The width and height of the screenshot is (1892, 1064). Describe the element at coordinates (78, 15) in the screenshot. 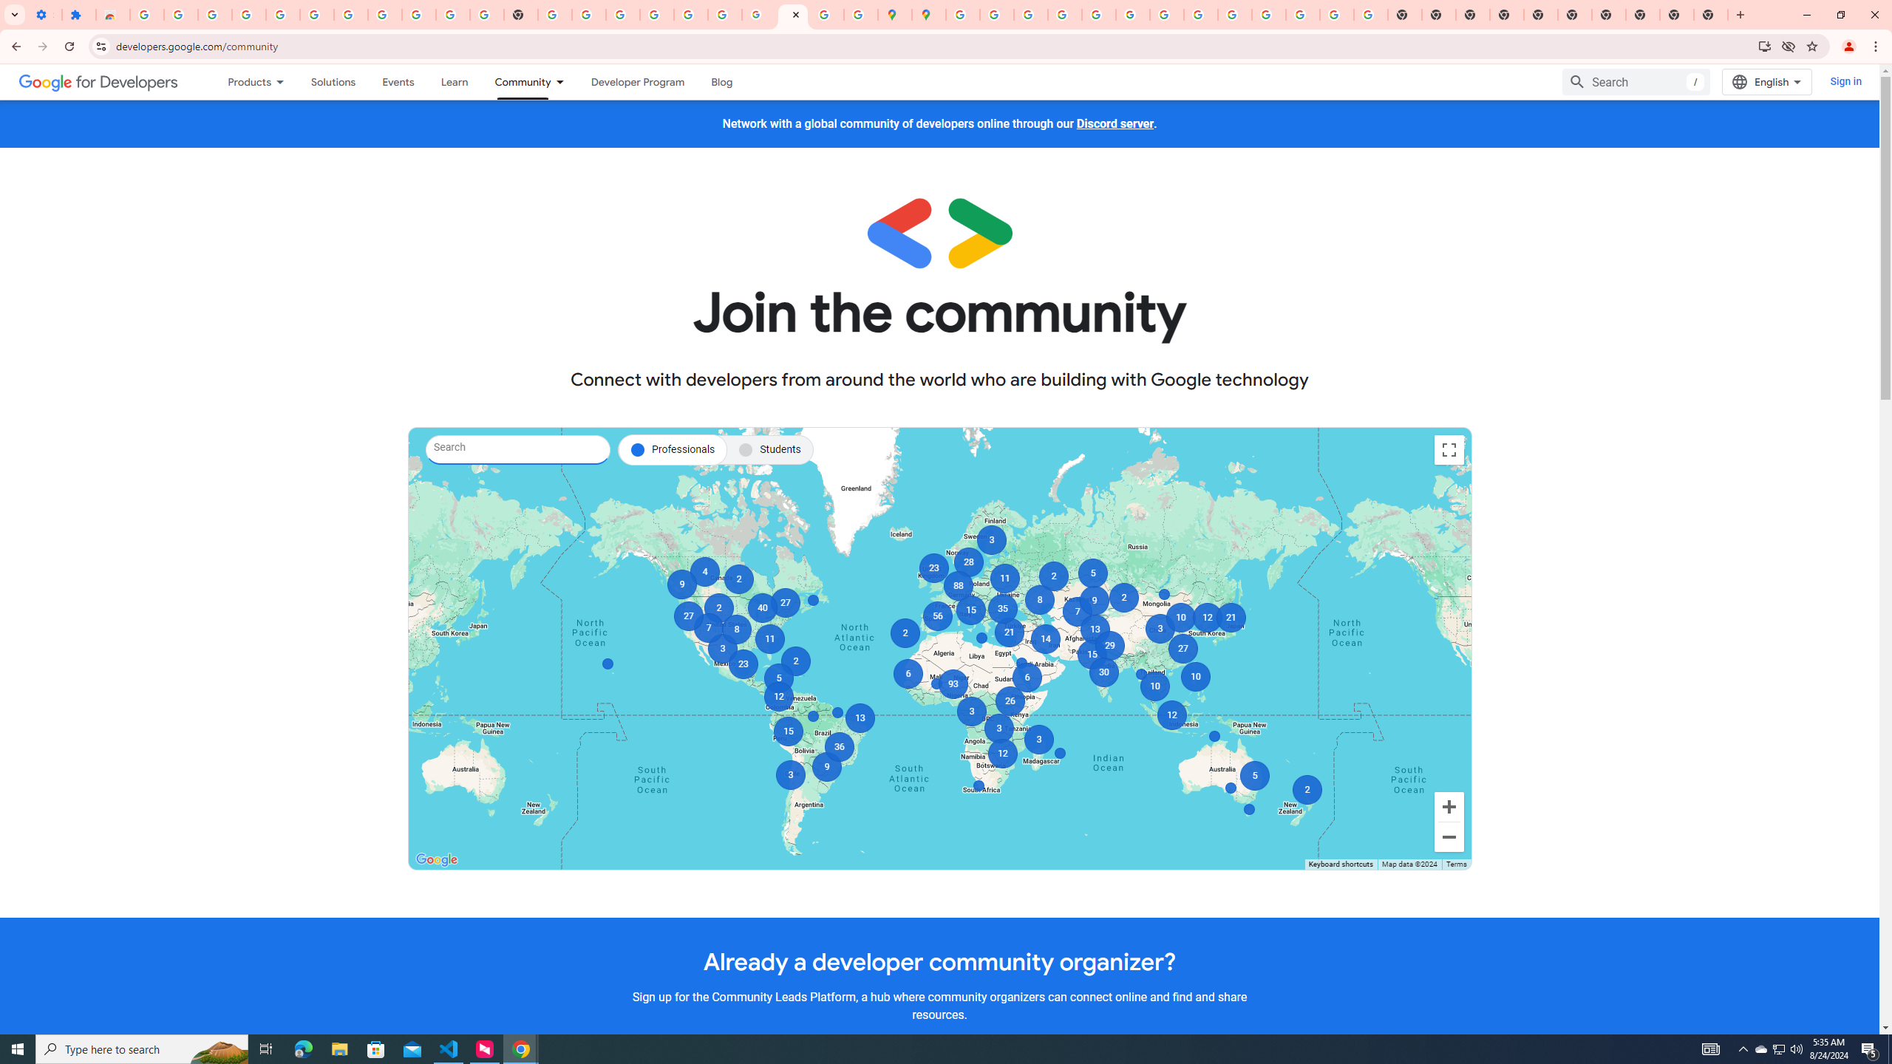

I see `Extensions` at that location.